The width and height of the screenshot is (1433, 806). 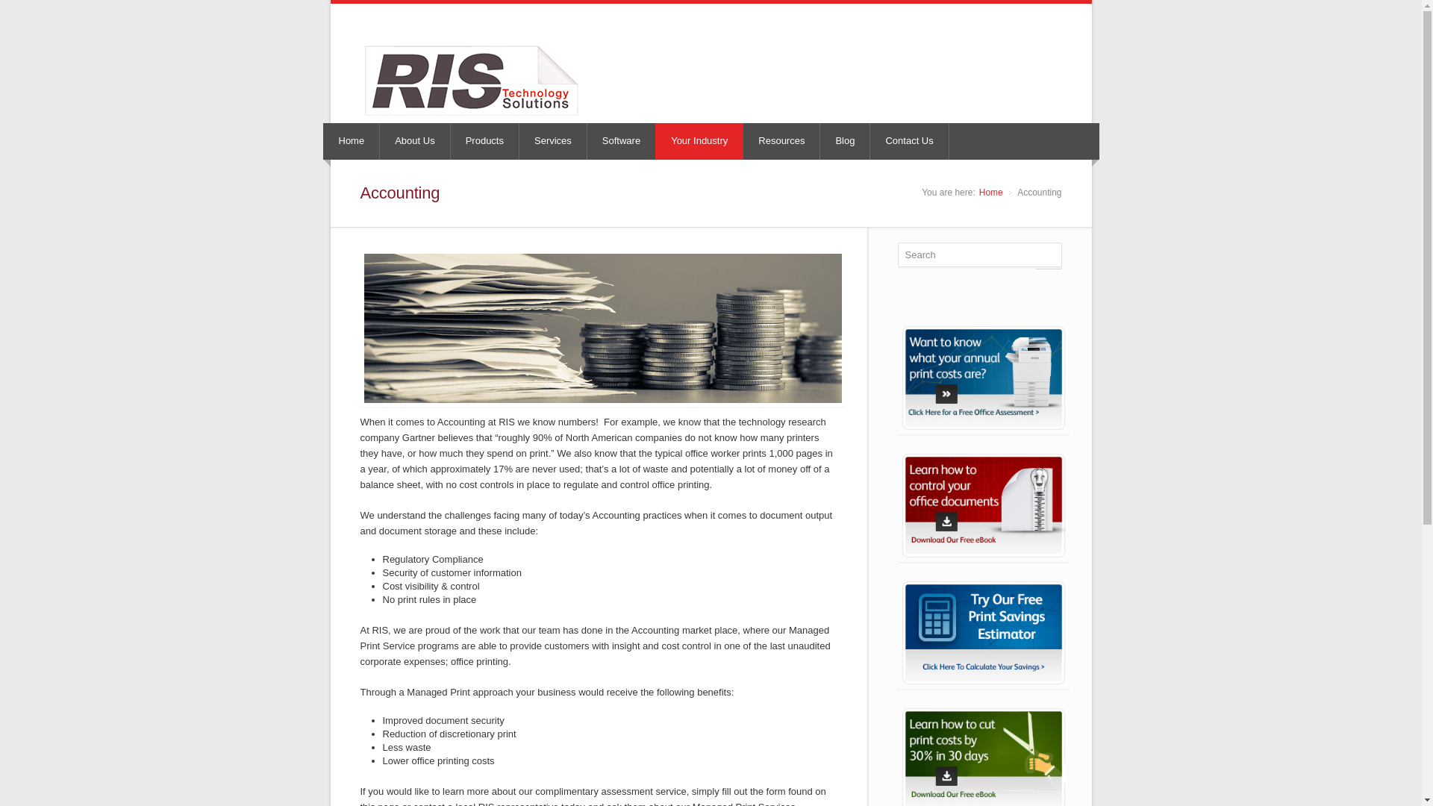 I want to click on Services, so click(x=553, y=141).